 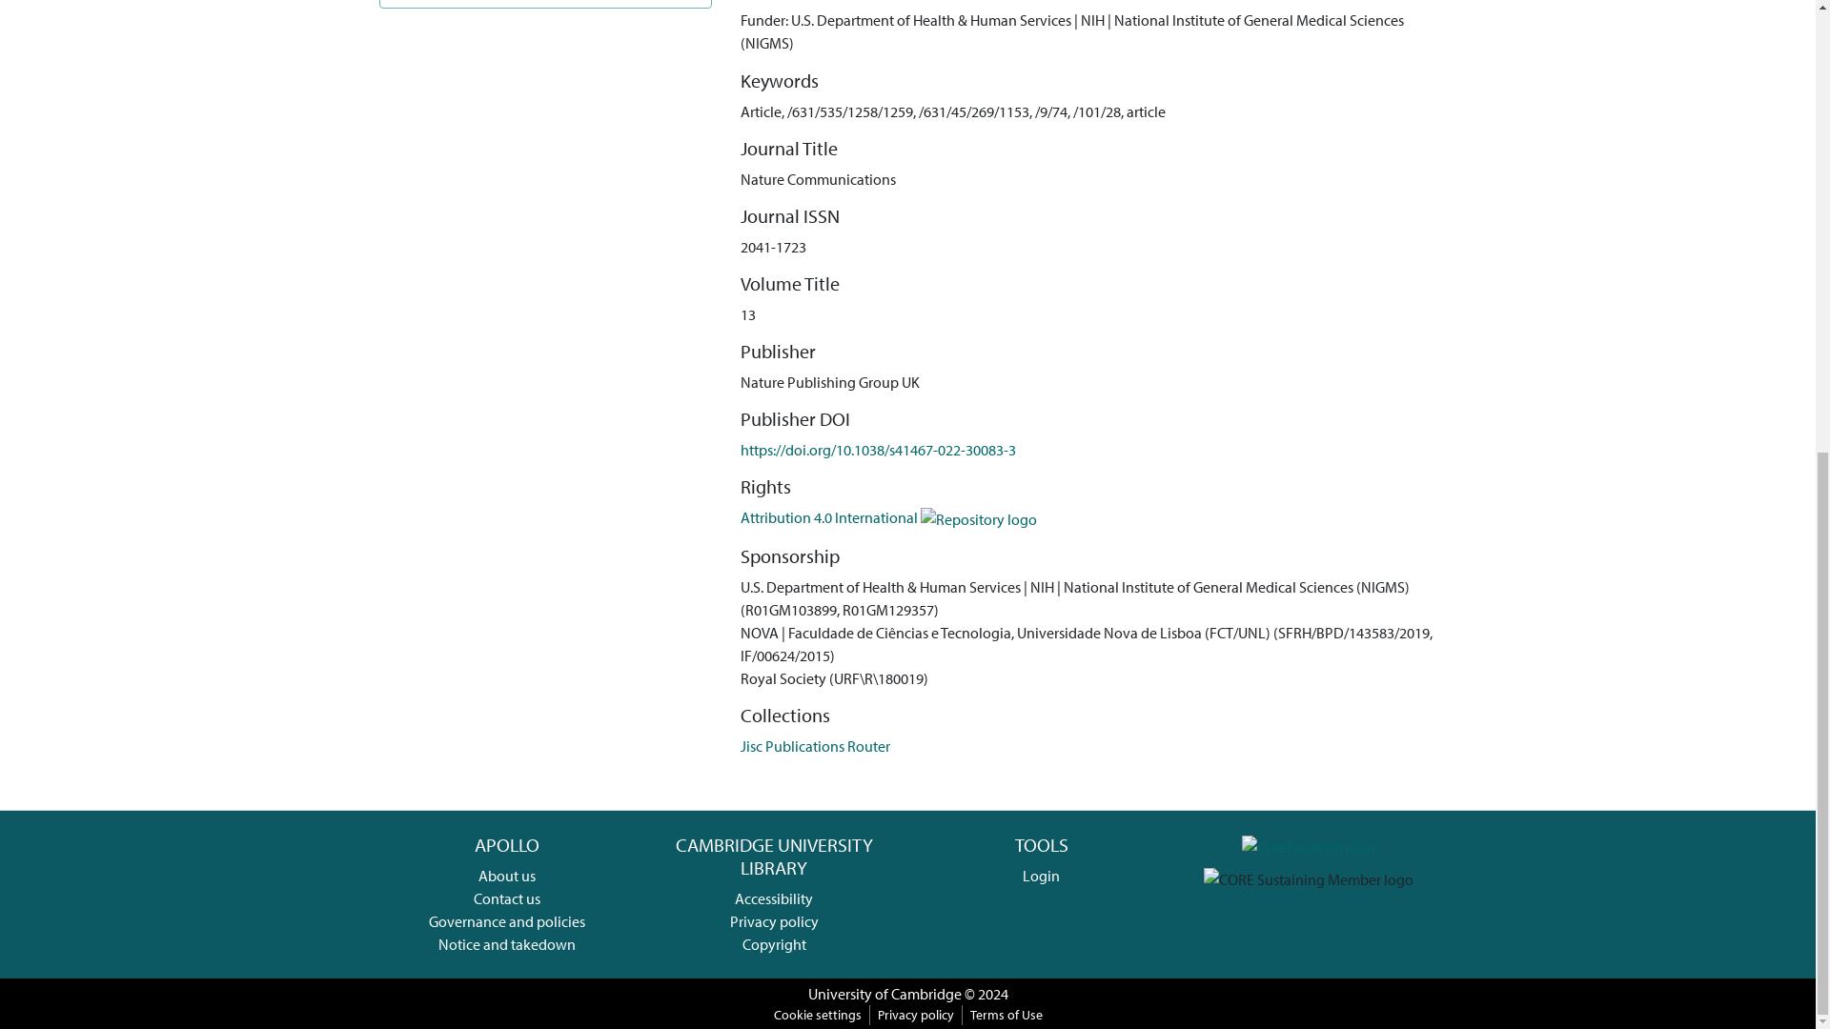 What do you see at coordinates (815, 745) in the screenshot?
I see `Jisc Publications Router` at bounding box center [815, 745].